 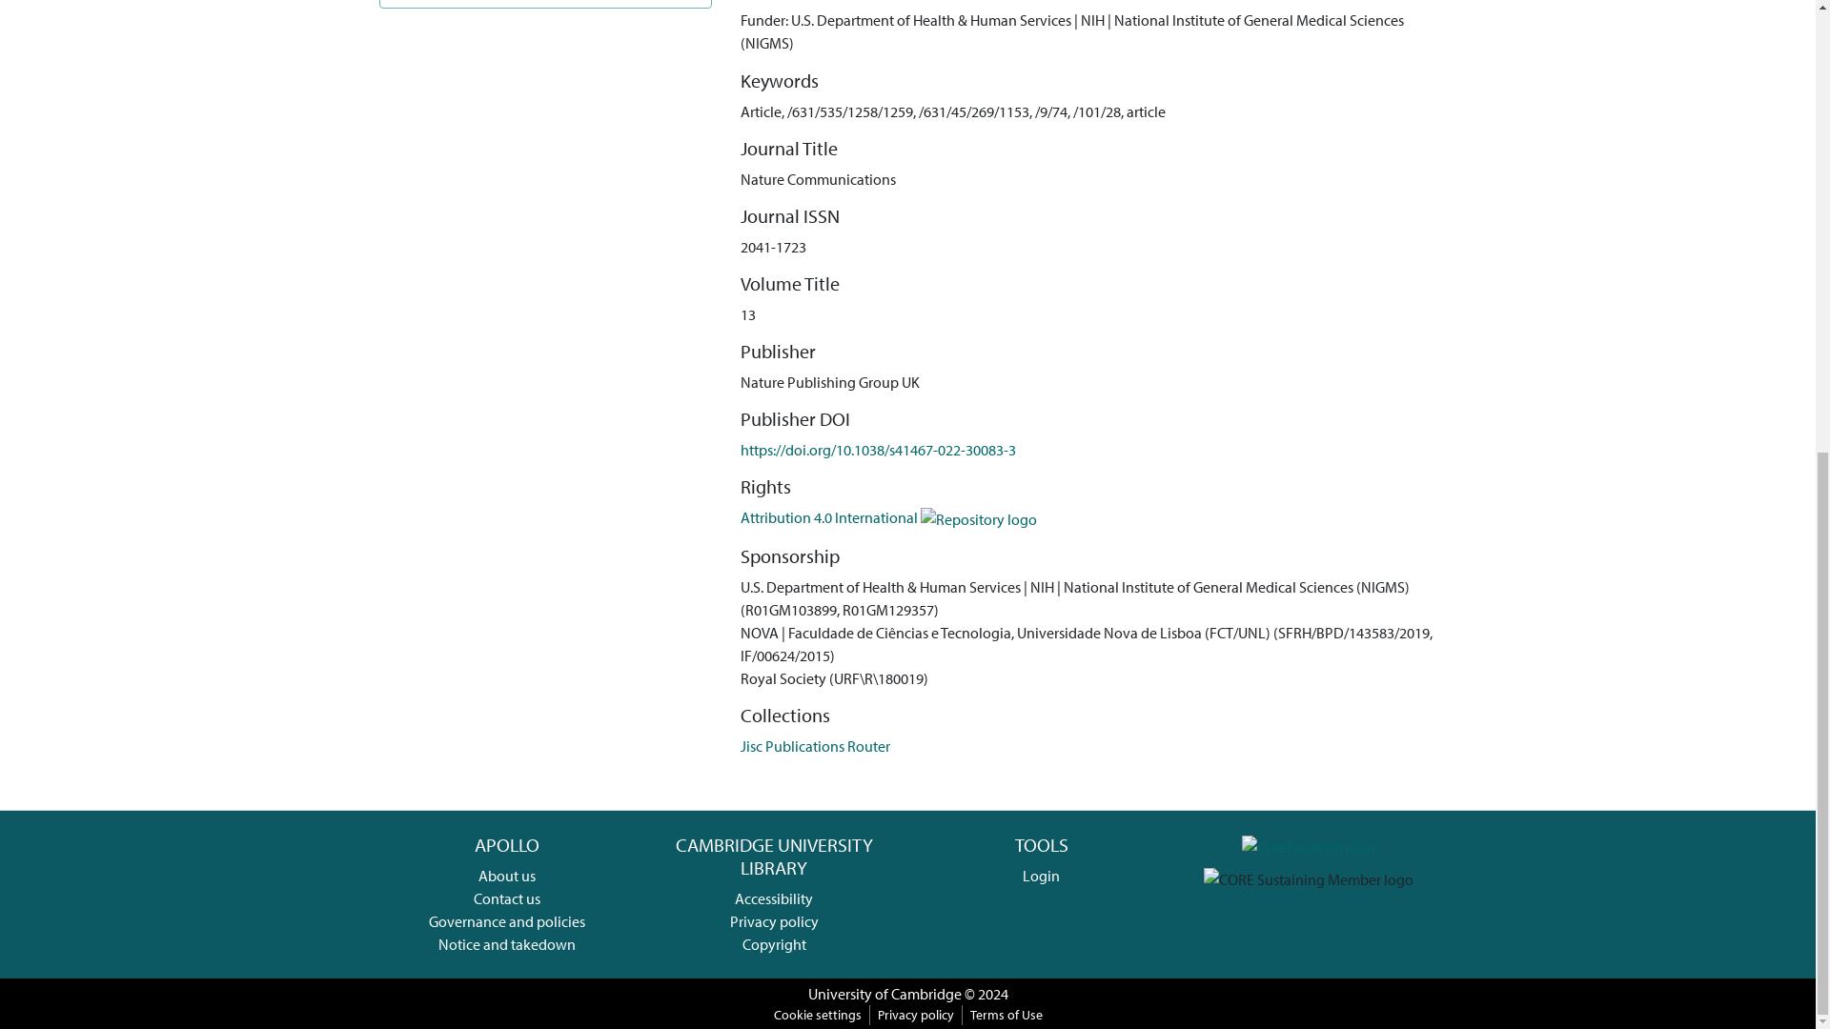 What do you see at coordinates (815, 745) in the screenshot?
I see `Jisc Publications Router` at bounding box center [815, 745].